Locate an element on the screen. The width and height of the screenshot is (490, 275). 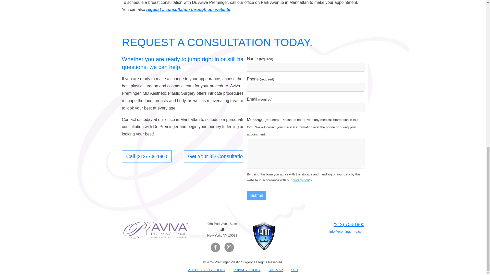
Contact B. Aviva Preminger, MD in New York NY is located at coordinates (188, 10).